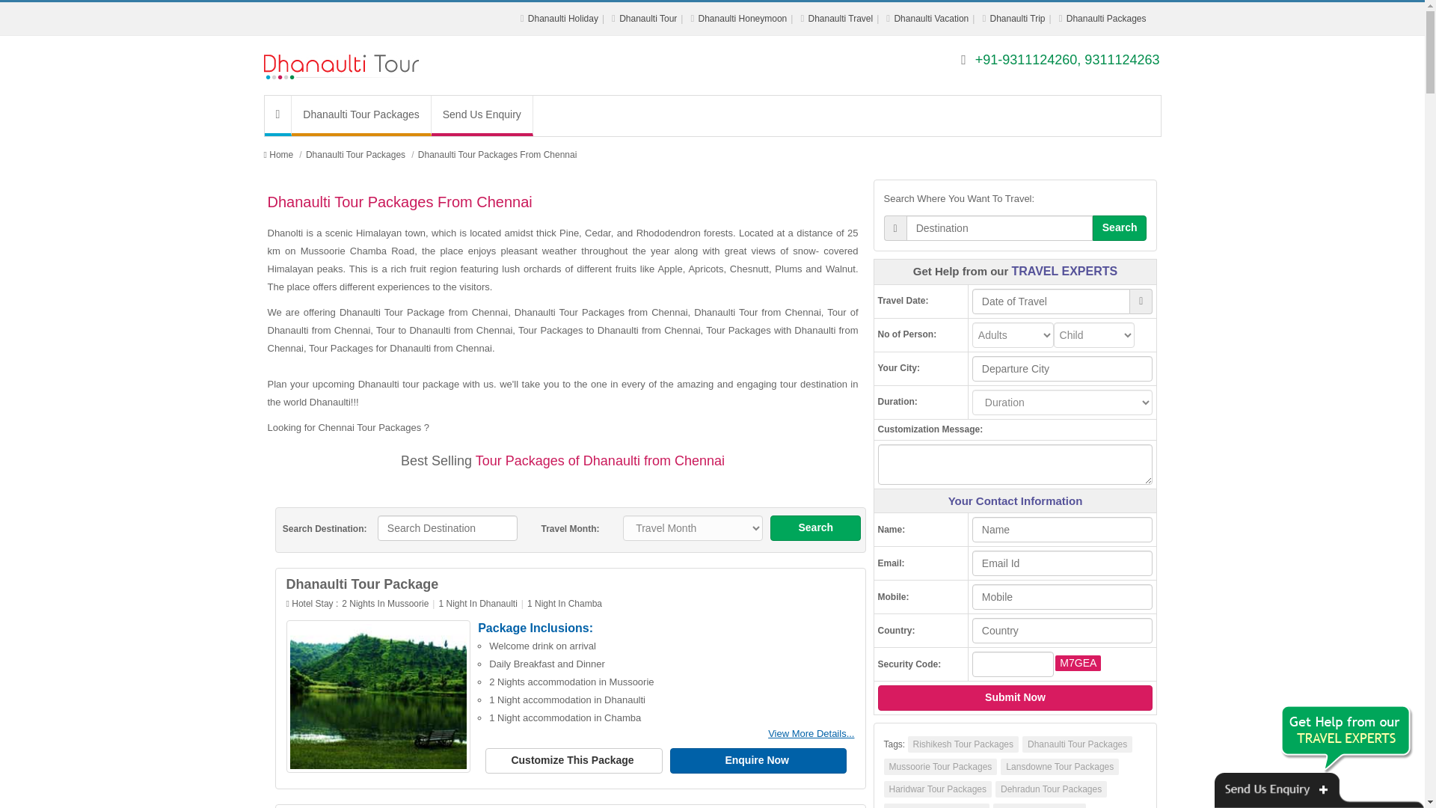  I want to click on Dhanaulti Tour Package, so click(362, 584).